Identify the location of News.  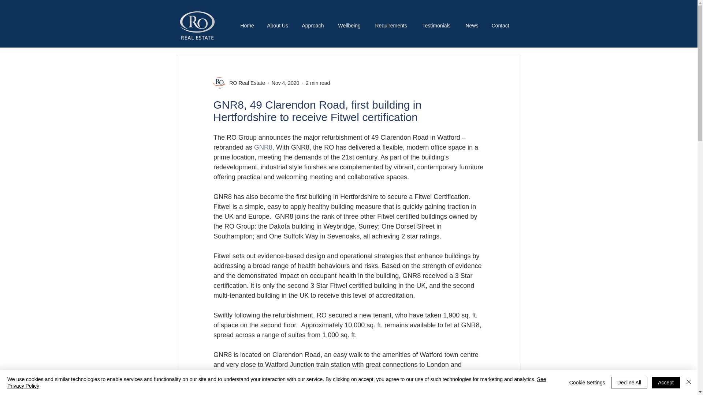
(472, 26).